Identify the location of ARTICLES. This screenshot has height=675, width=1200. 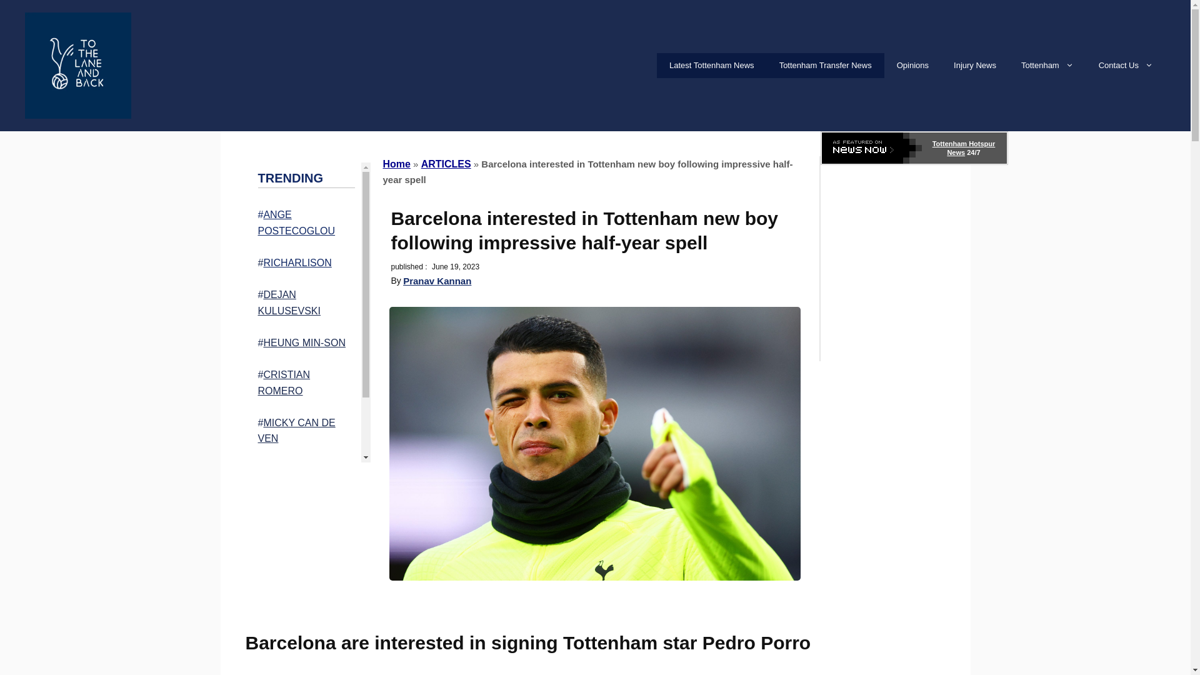
(446, 164).